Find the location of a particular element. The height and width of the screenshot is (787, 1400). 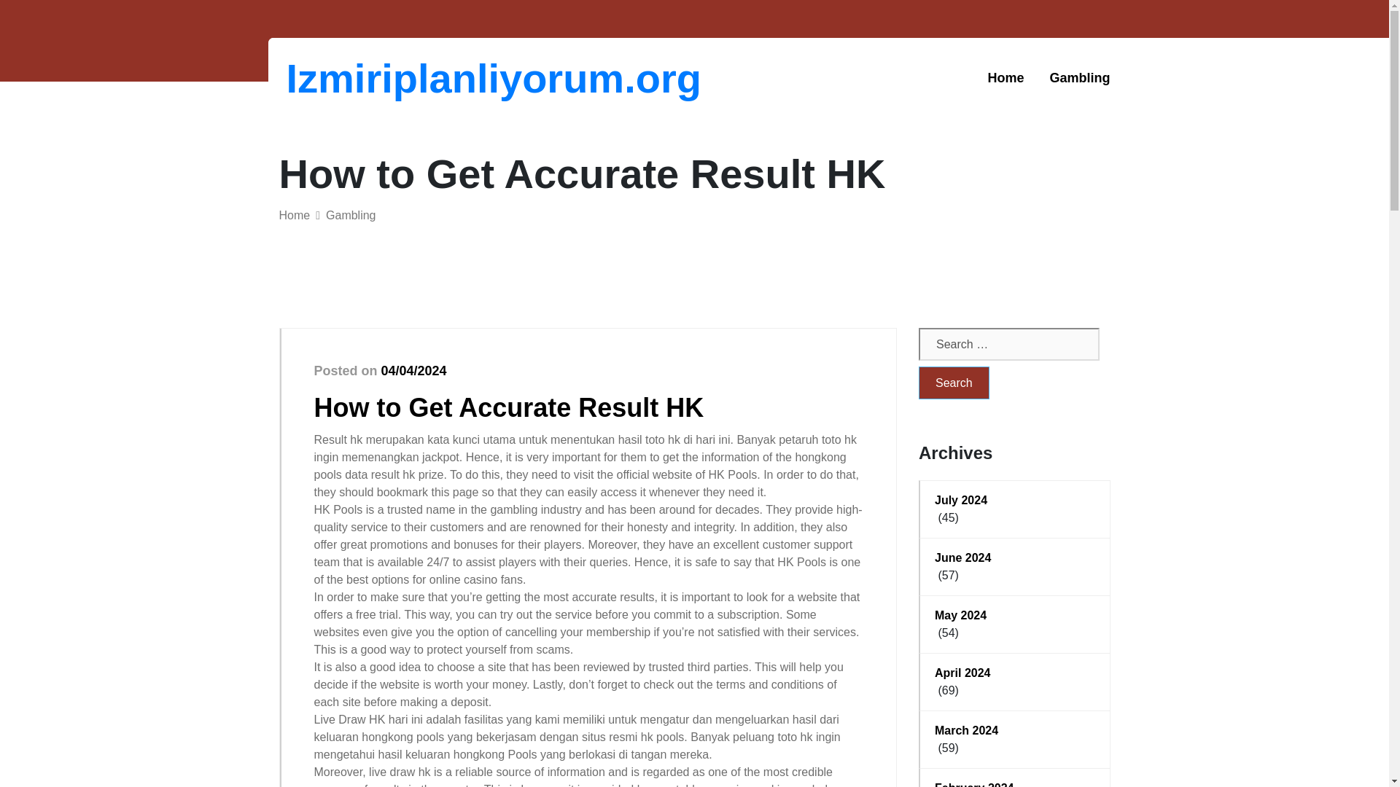

February 2024 is located at coordinates (1015, 783).